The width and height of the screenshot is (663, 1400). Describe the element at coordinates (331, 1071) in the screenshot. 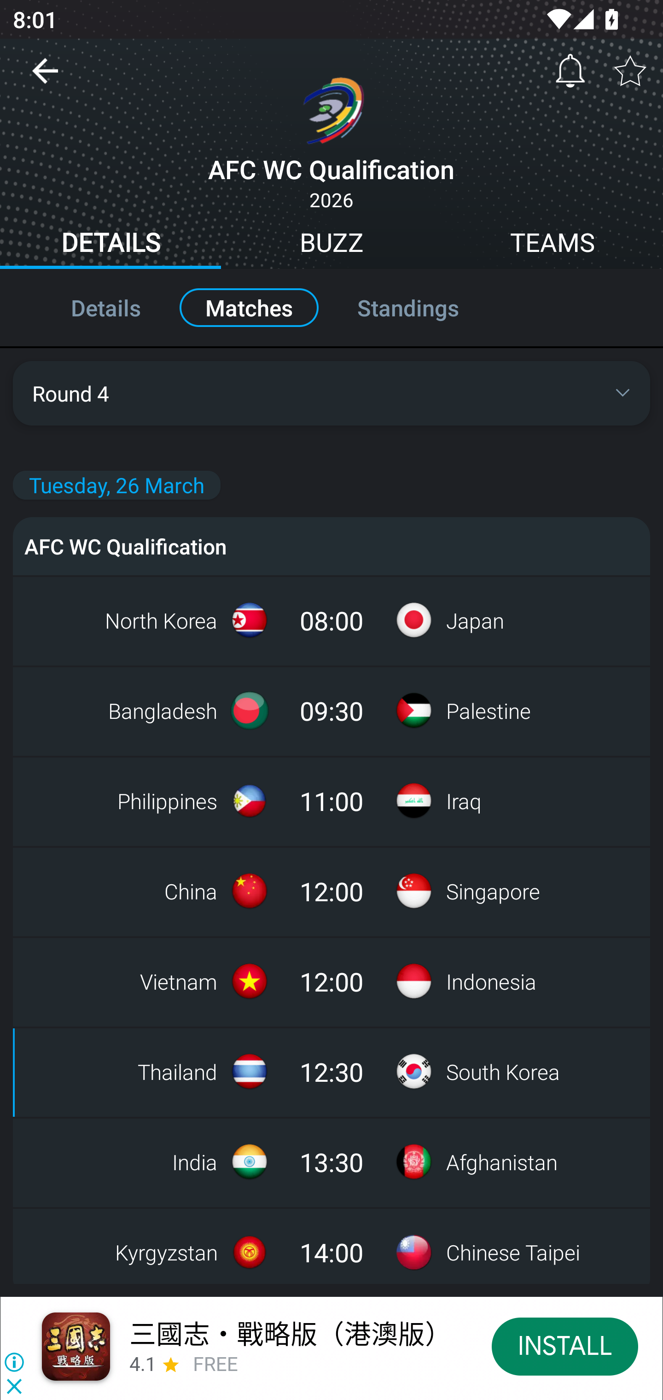

I see `Thailand 12:30 South Korea` at that location.